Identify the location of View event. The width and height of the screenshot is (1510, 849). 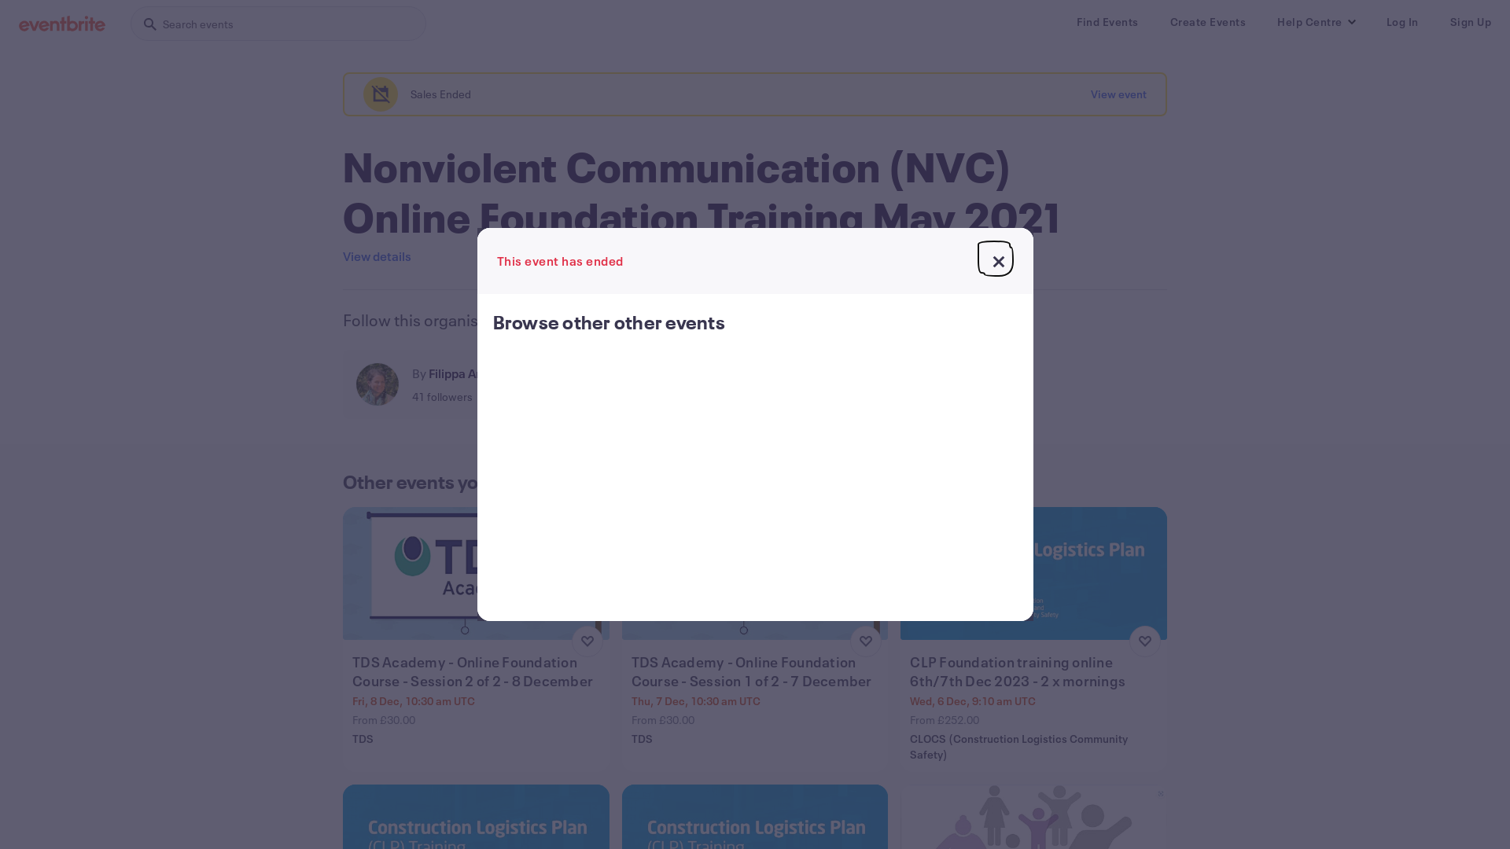
(1118, 94).